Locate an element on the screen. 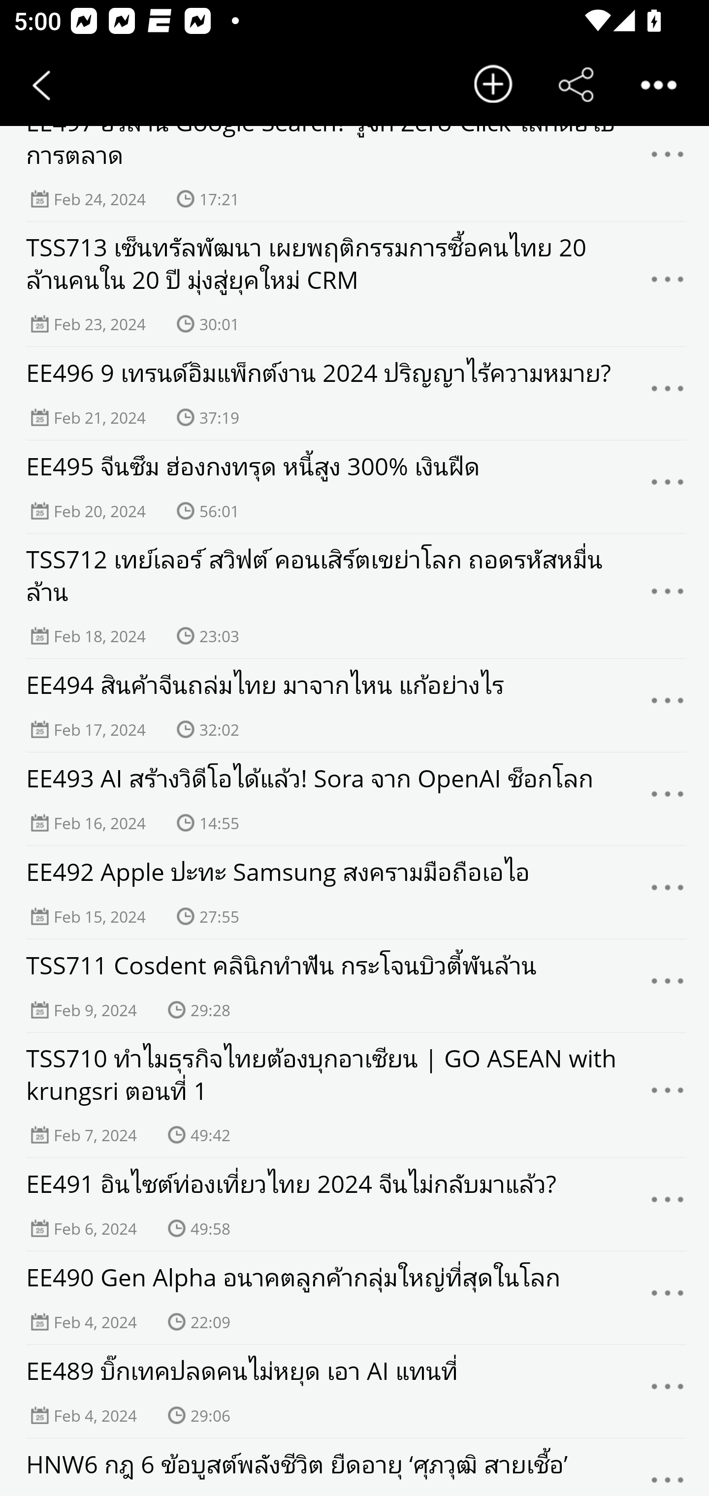  Menu is located at coordinates (668, 487).